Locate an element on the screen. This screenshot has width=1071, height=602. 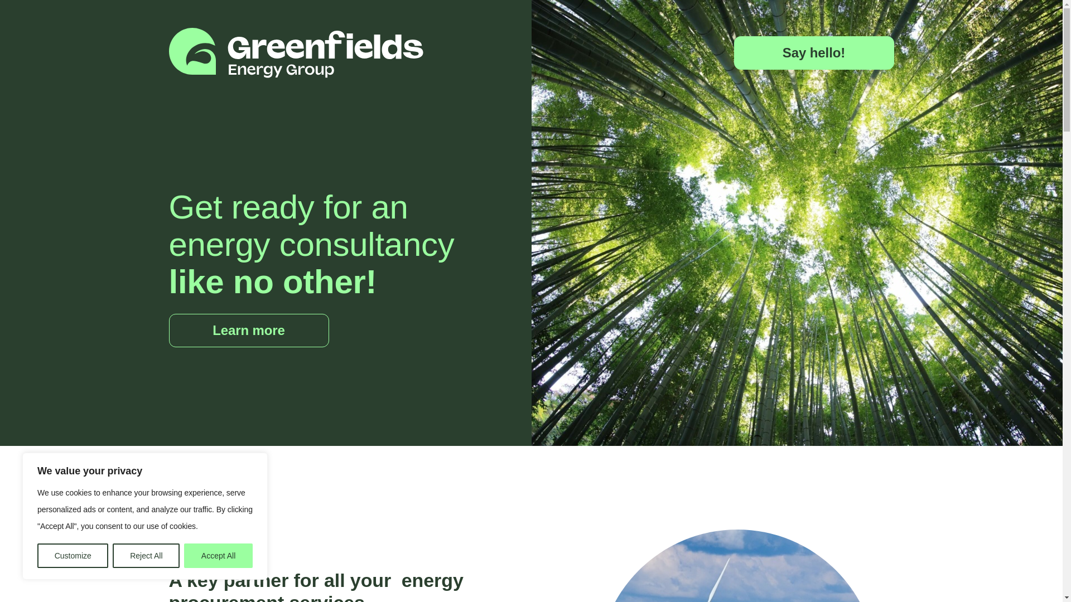
Accept All is located at coordinates (219, 556).